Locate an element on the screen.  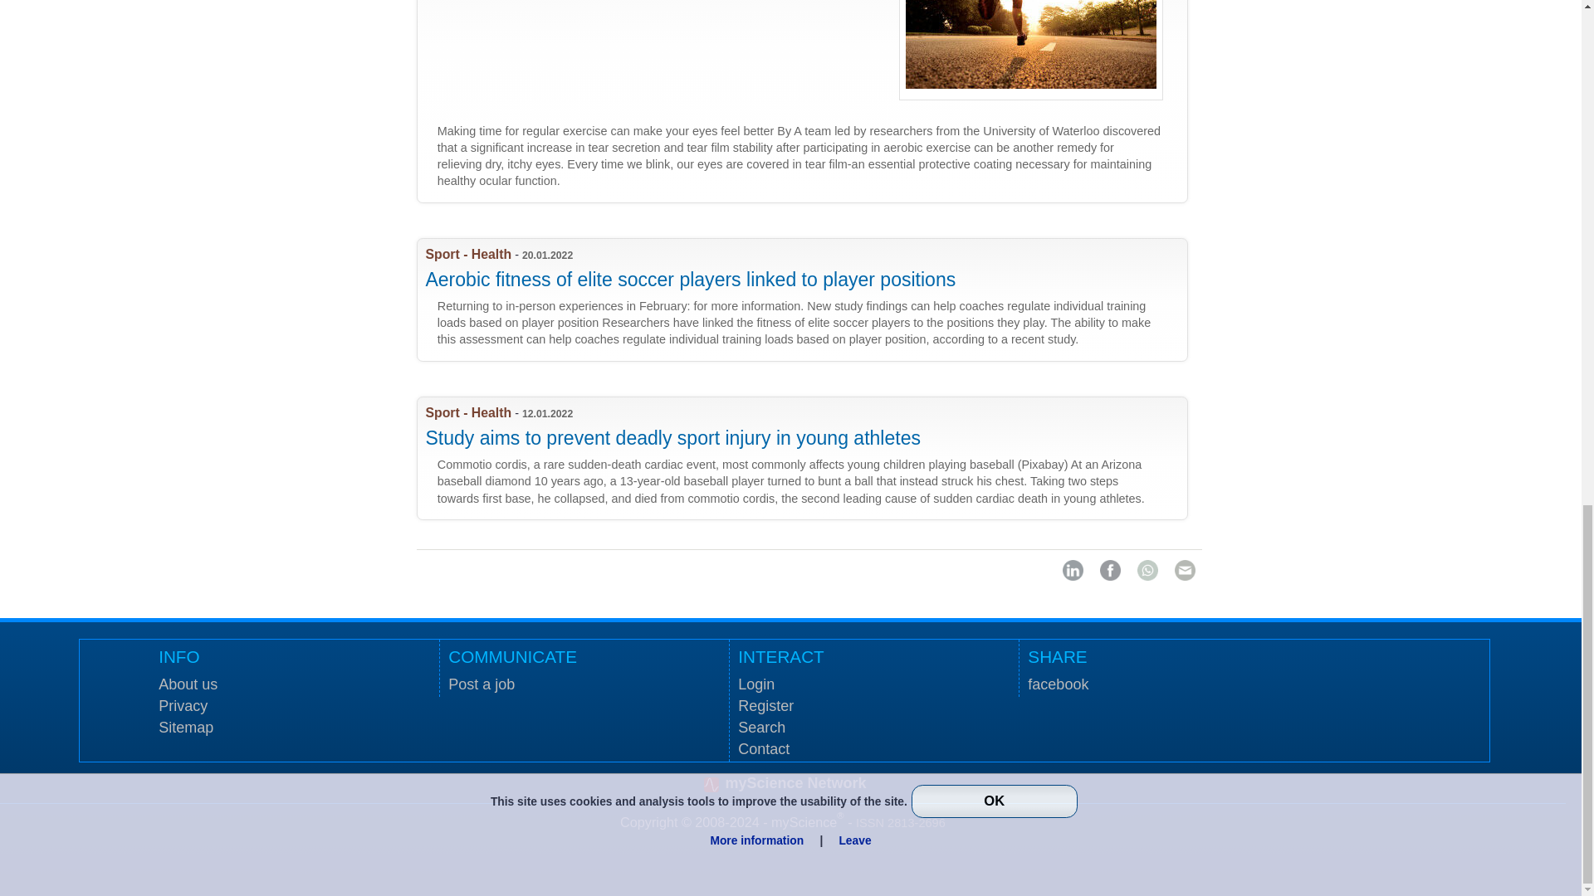
WATERLOO is located at coordinates (809, 101).